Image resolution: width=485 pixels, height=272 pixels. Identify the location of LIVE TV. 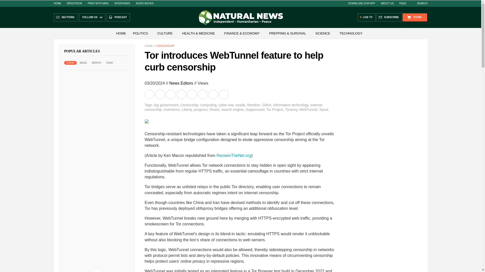
(367, 17).